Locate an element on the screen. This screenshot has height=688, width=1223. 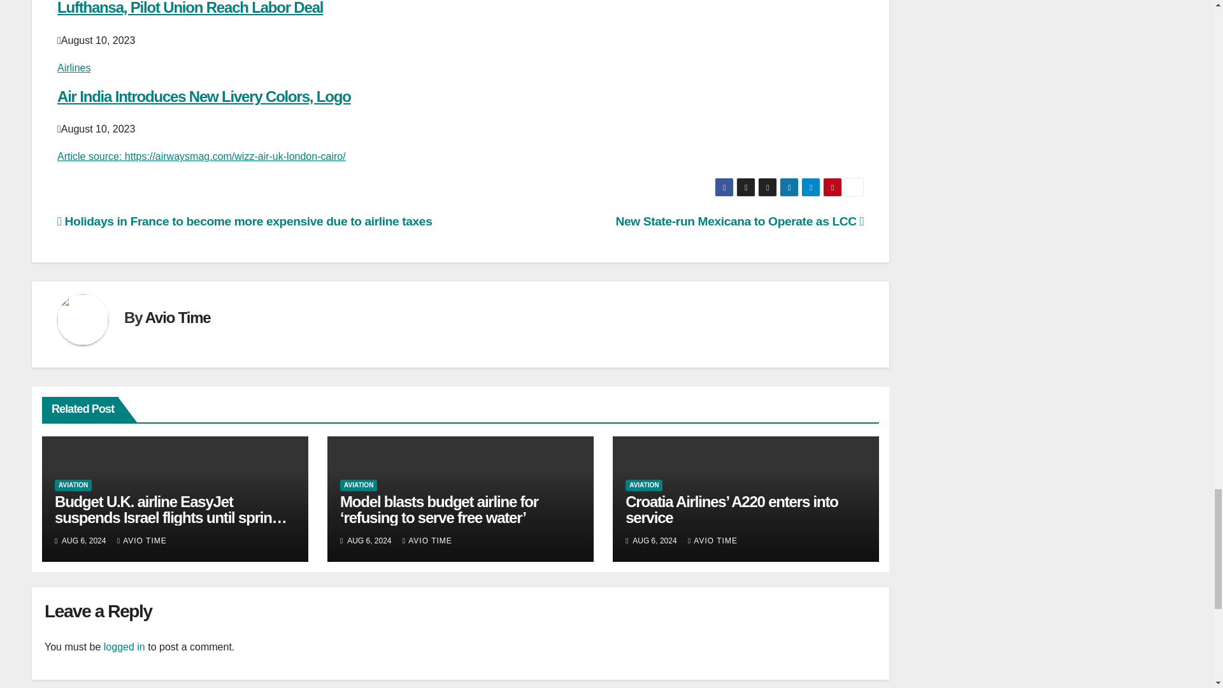
AVIATION is located at coordinates (73, 485).